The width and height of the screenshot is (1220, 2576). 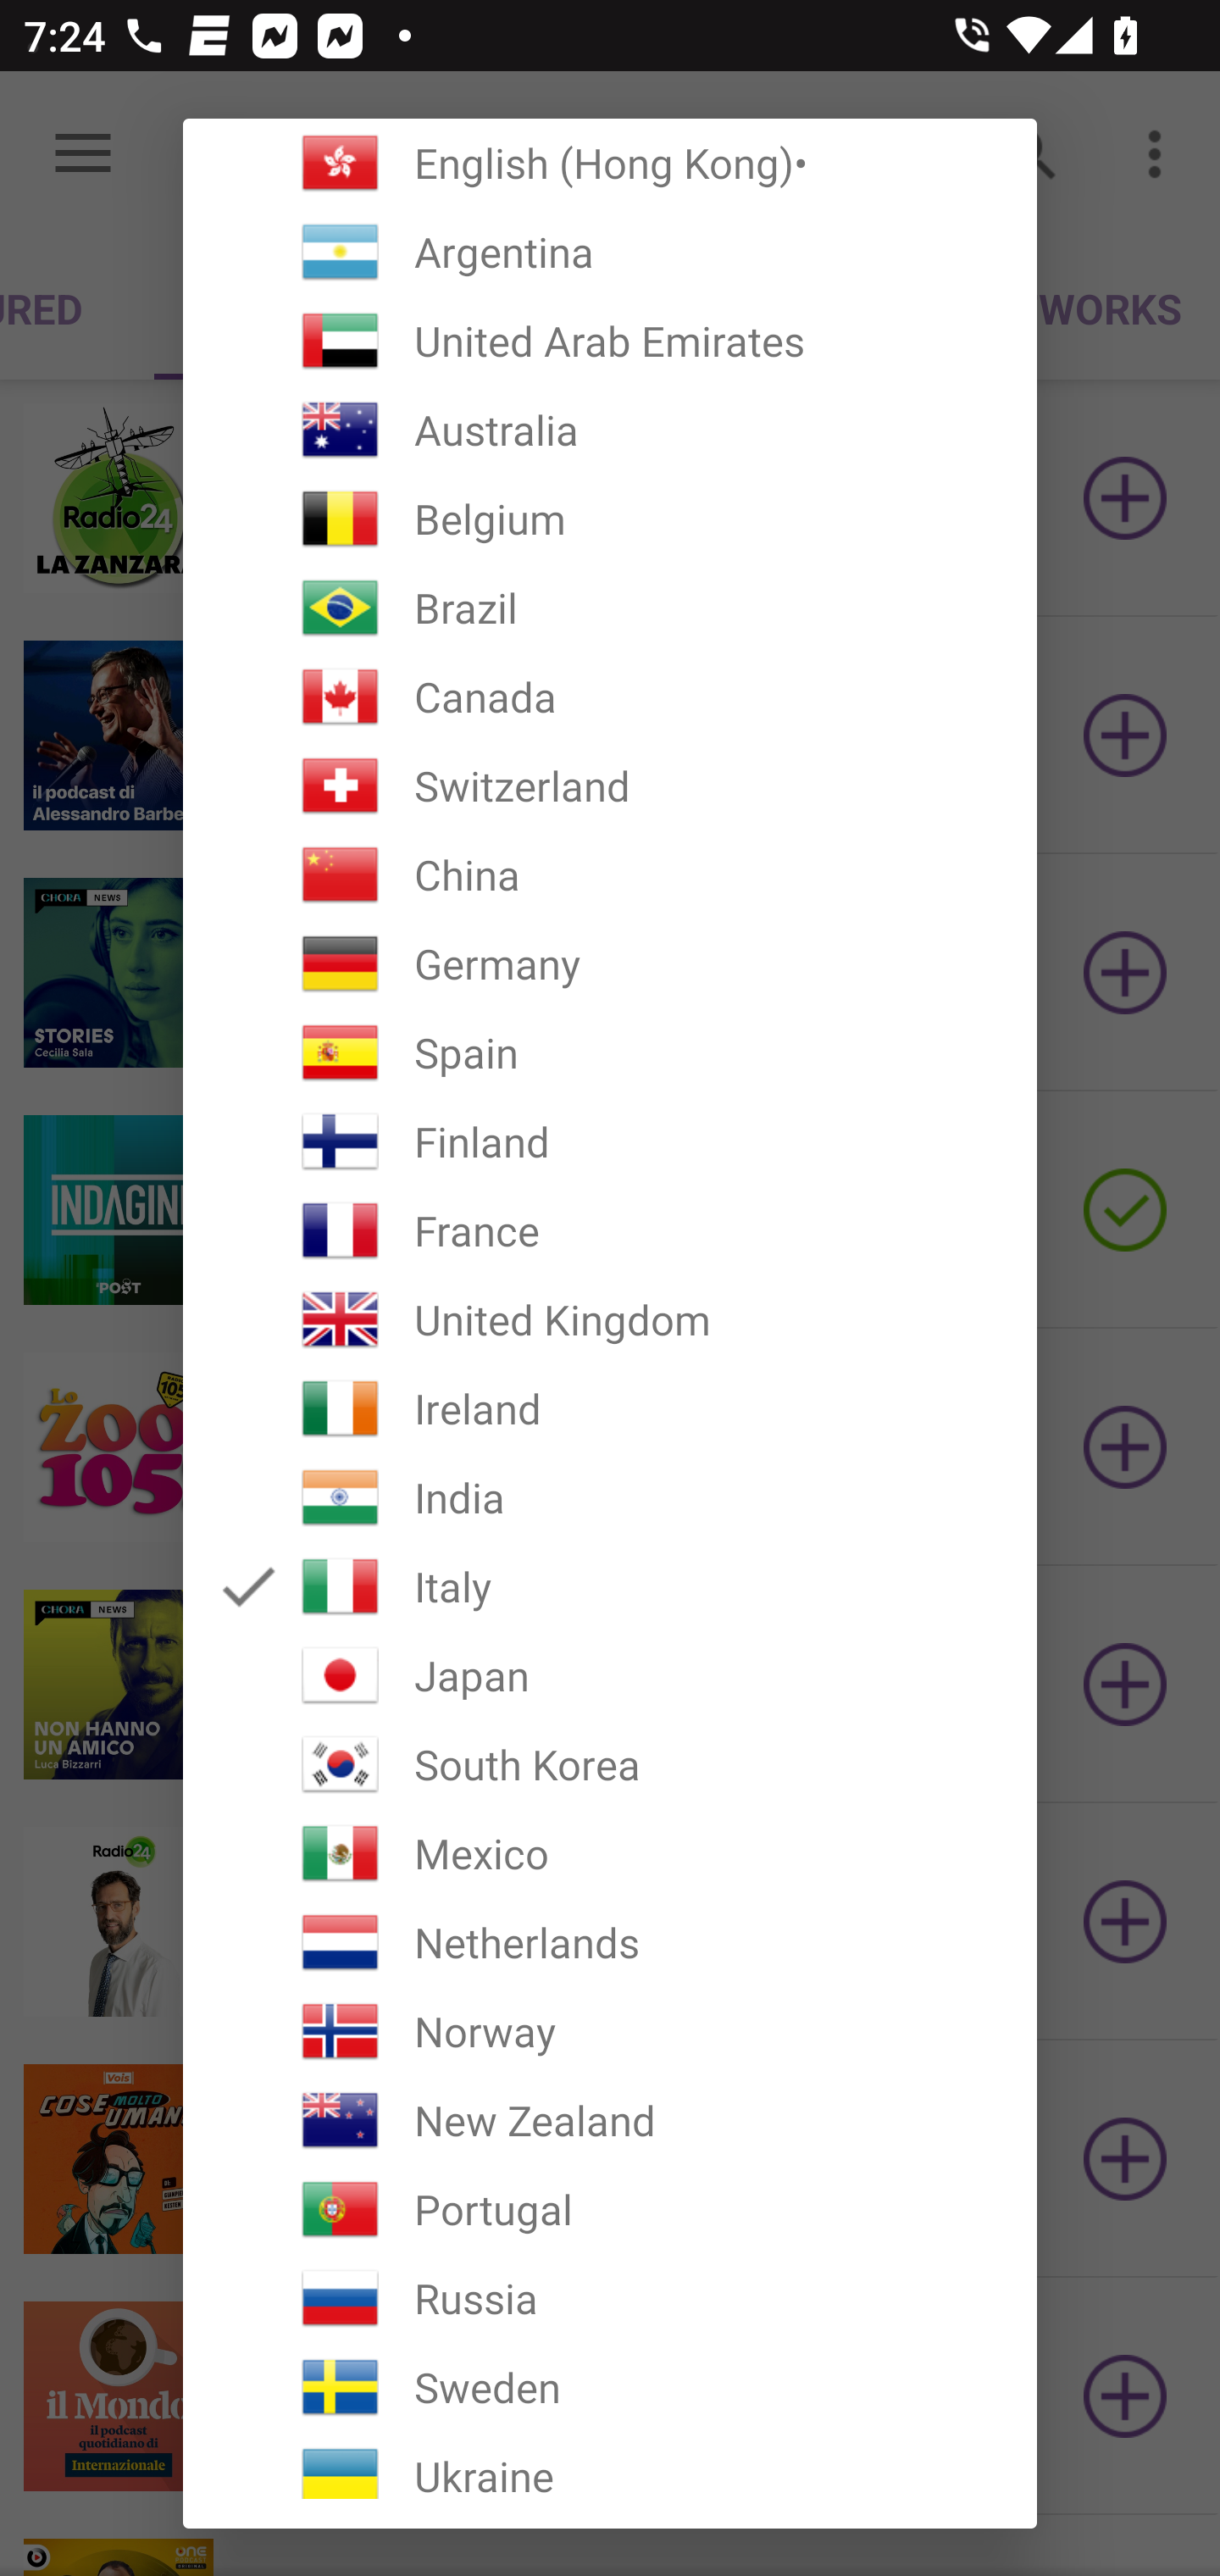 I want to click on Germany, so click(x=610, y=963).